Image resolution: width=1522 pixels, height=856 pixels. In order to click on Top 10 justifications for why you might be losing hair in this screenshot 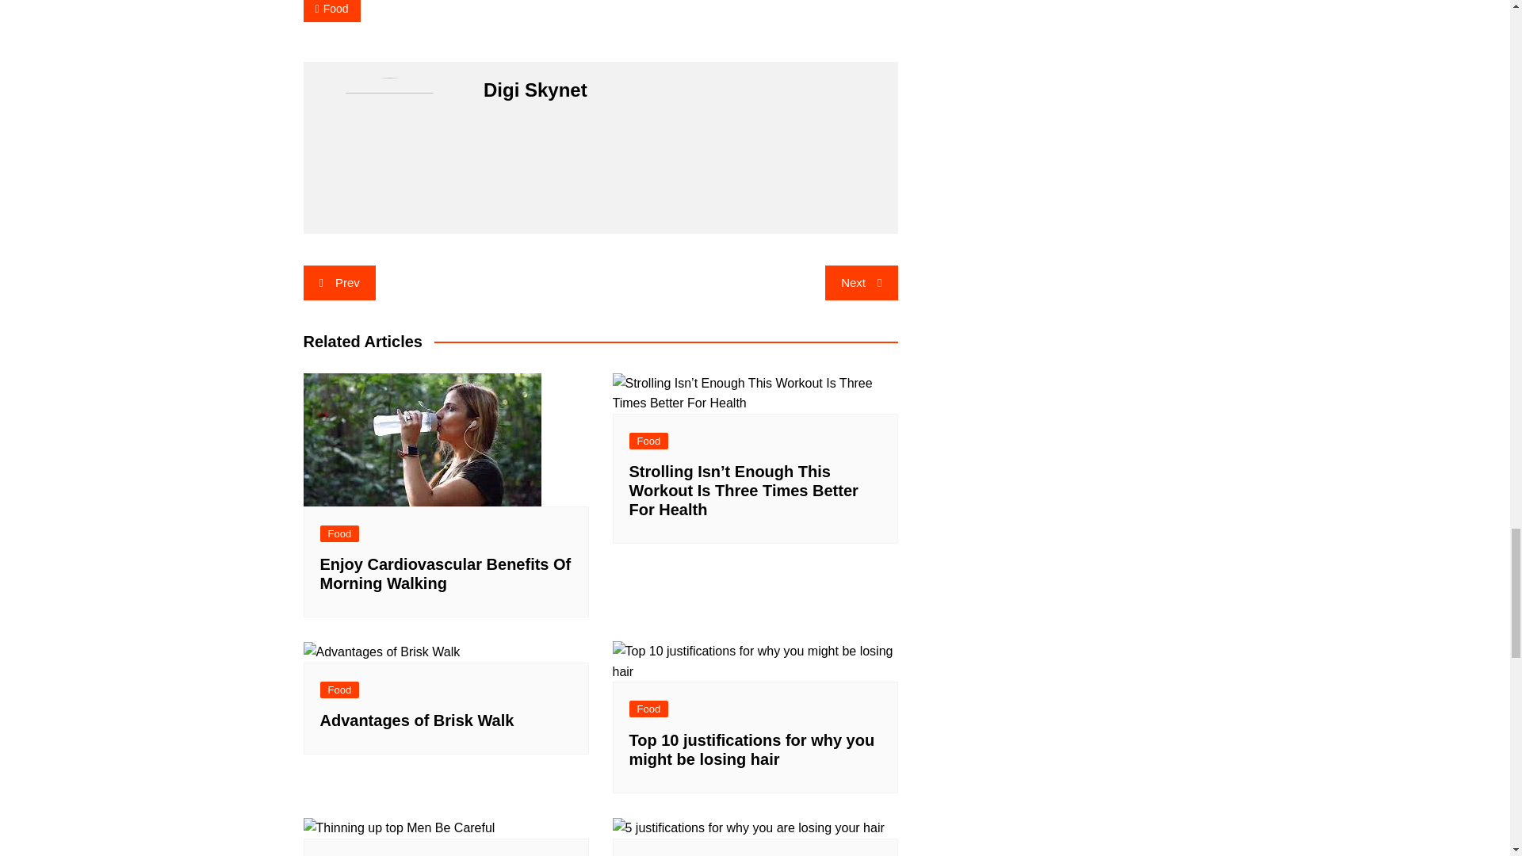, I will do `click(755, 661)`.